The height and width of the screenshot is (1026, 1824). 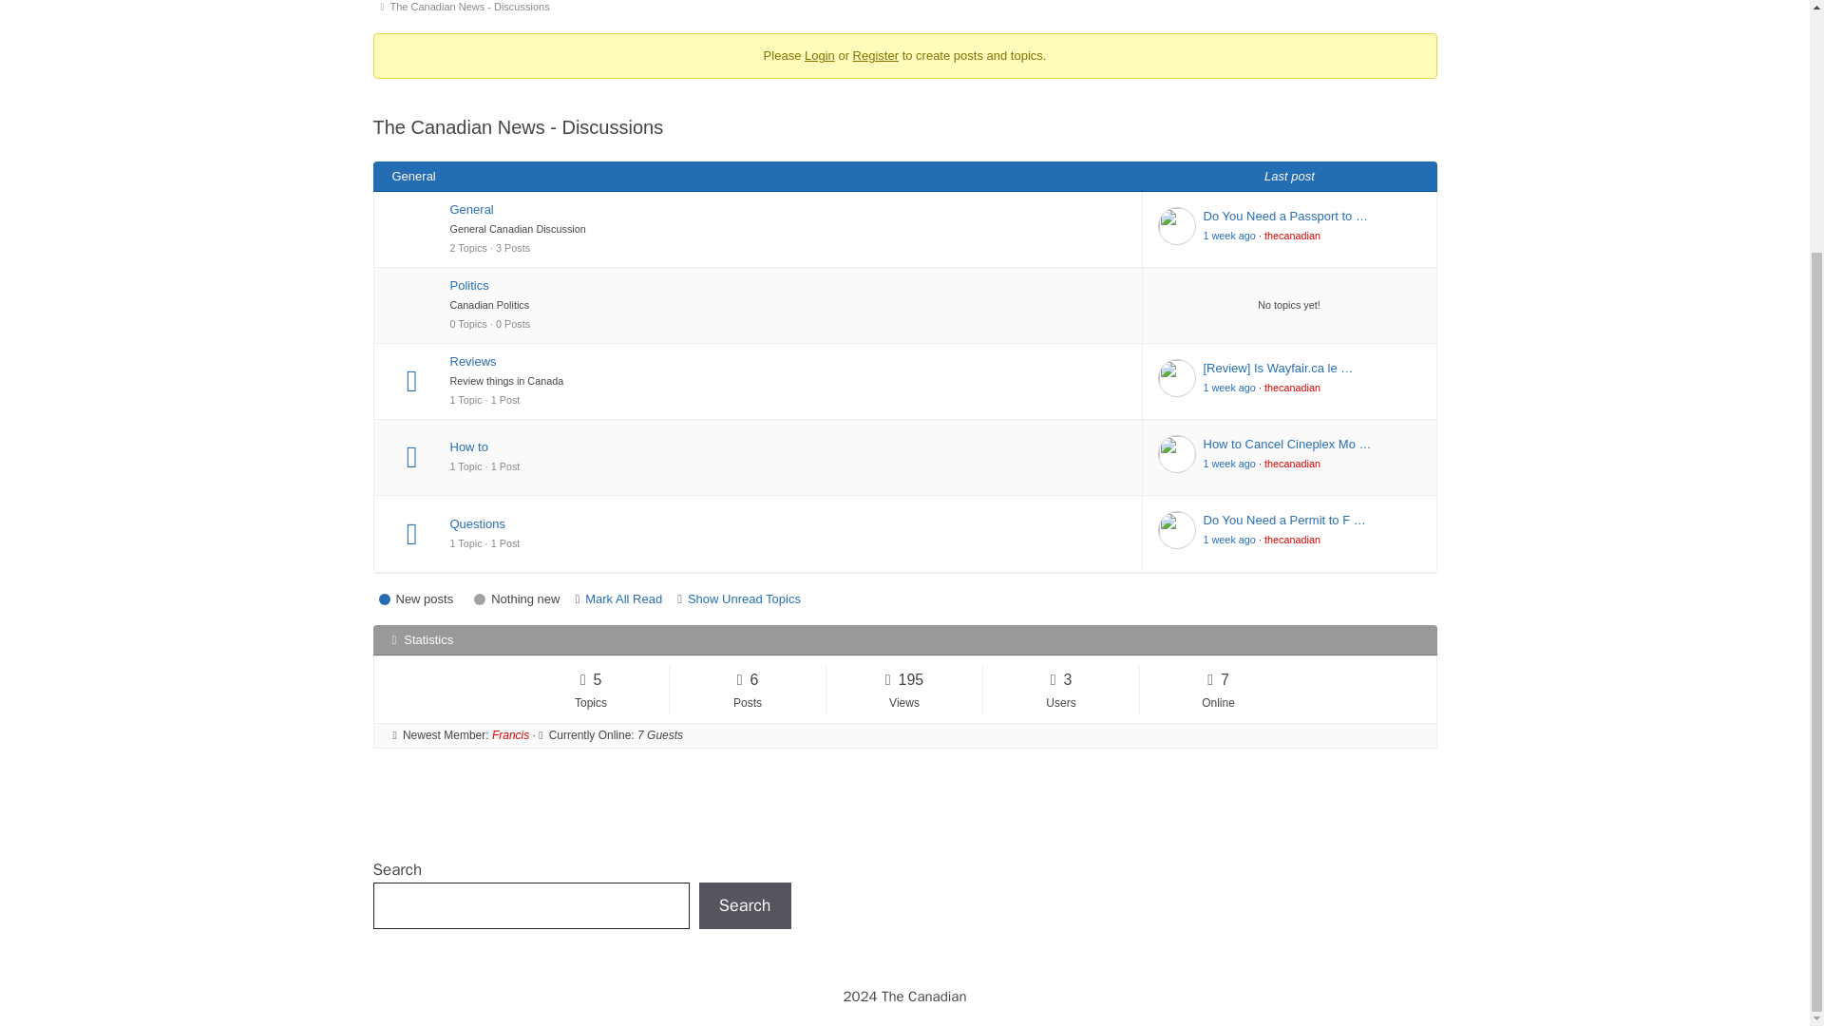 I want to click on Login, so click(x=819, y=55).